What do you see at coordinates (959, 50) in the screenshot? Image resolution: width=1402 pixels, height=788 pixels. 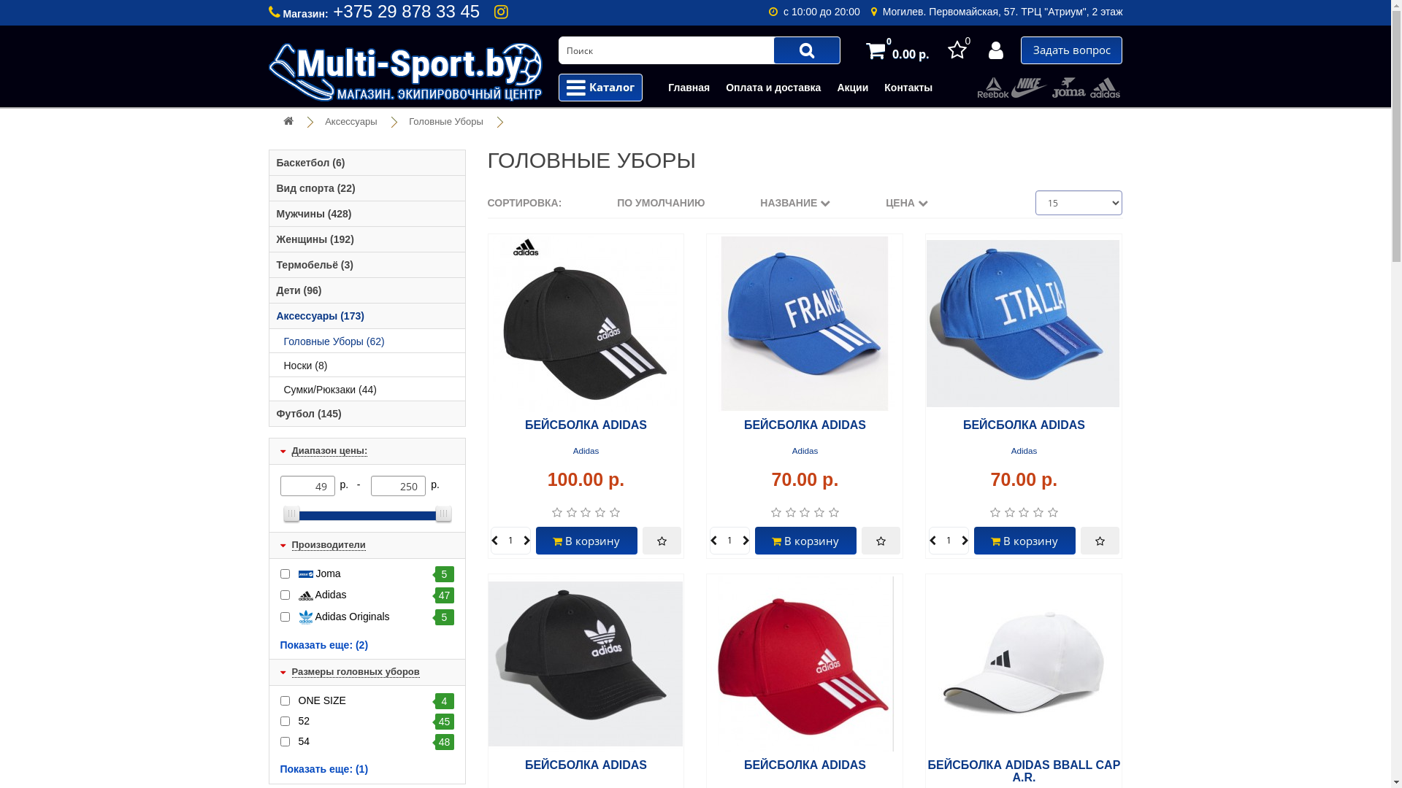 I see `0` at bounding box center [959, 50].